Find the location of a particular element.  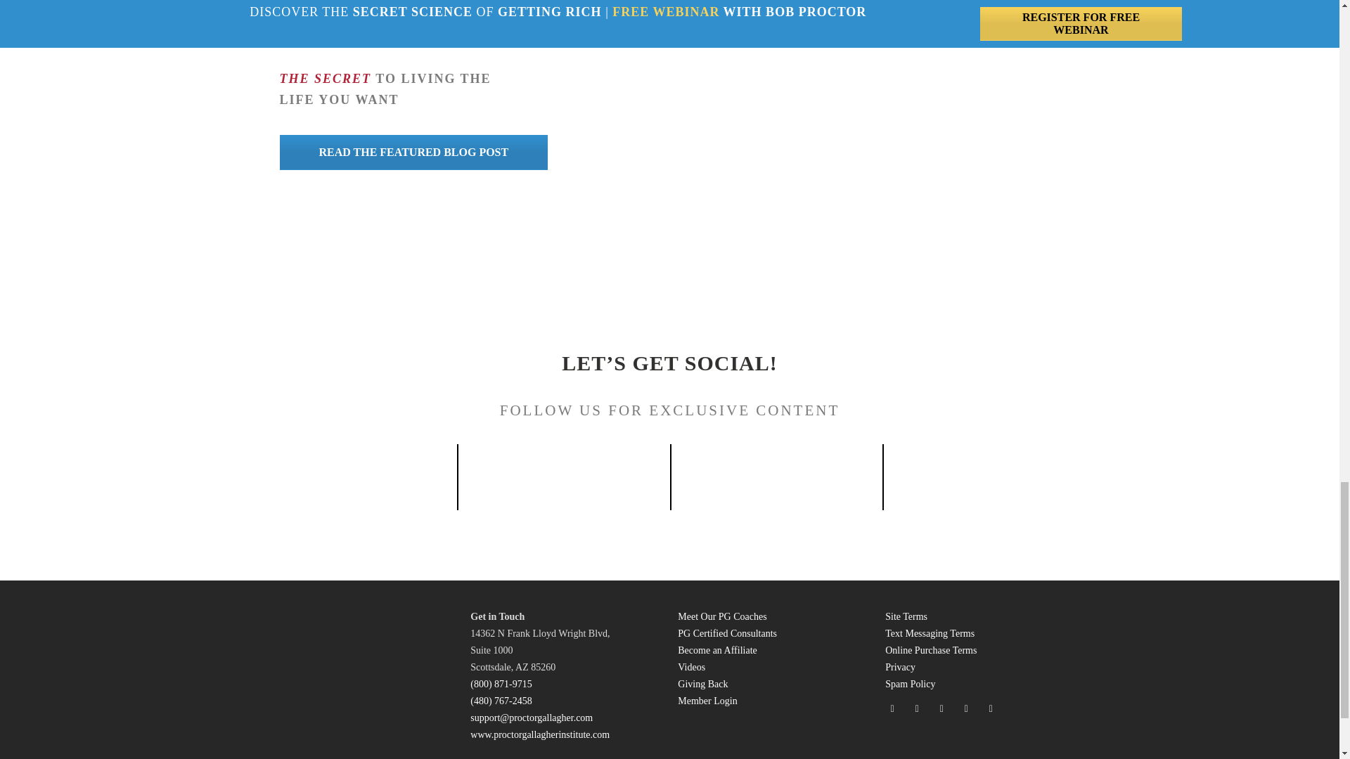

home-yt-social-icon-70 is located at coordinates (776, 470).